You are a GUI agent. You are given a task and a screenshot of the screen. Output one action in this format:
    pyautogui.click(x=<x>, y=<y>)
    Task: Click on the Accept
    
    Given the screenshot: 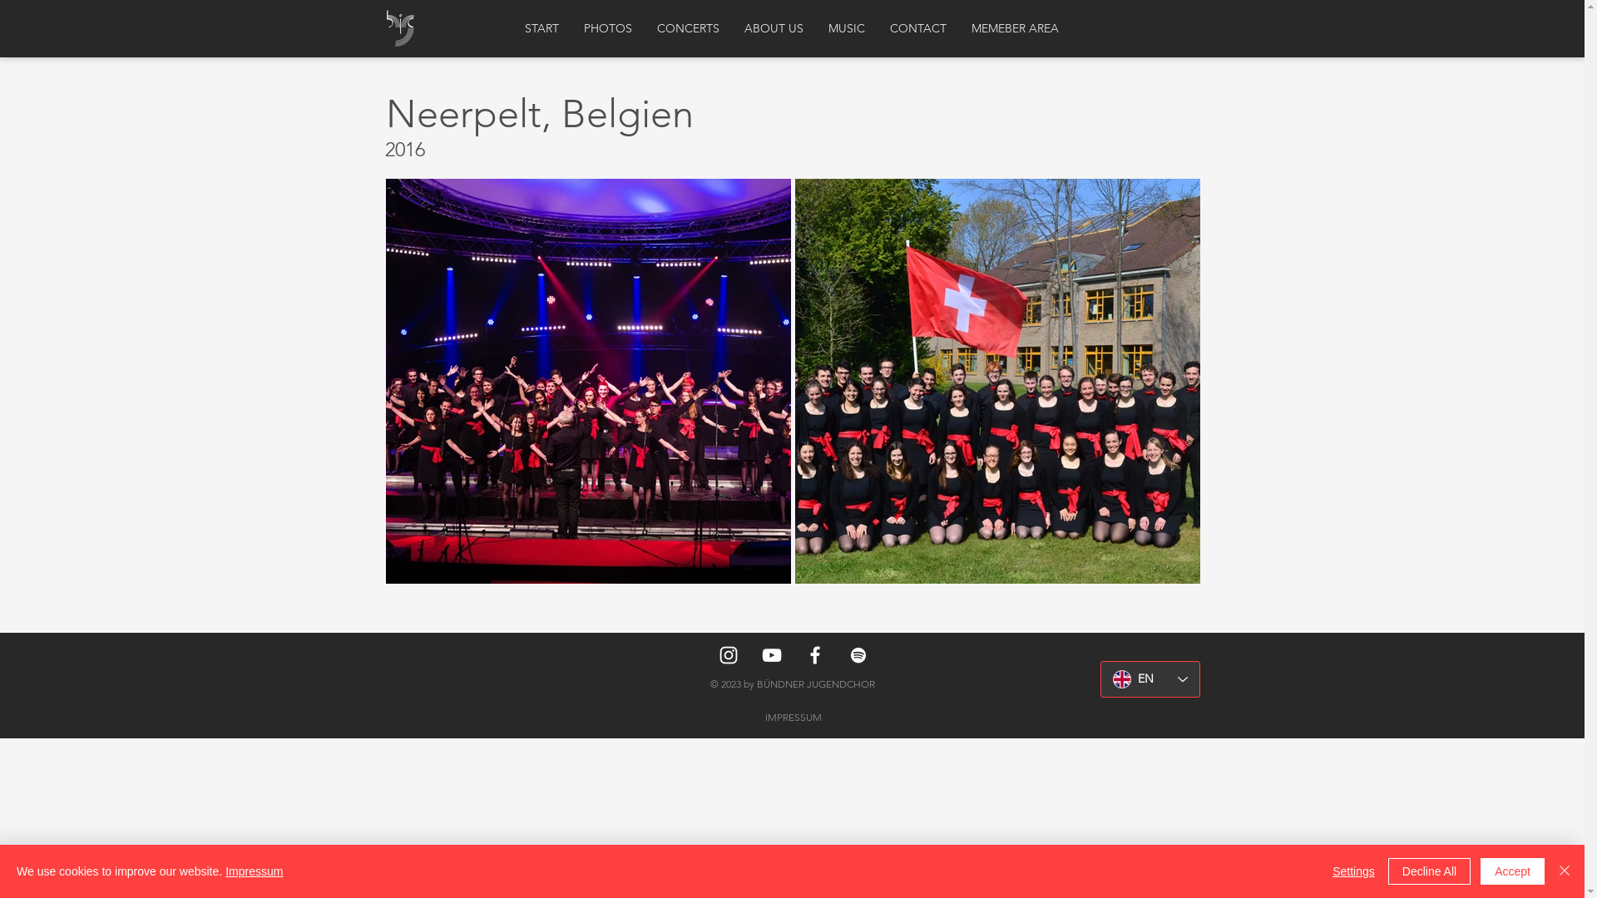 What is the action you would take?
    pyautogui.click(x=1512, y=871)
    